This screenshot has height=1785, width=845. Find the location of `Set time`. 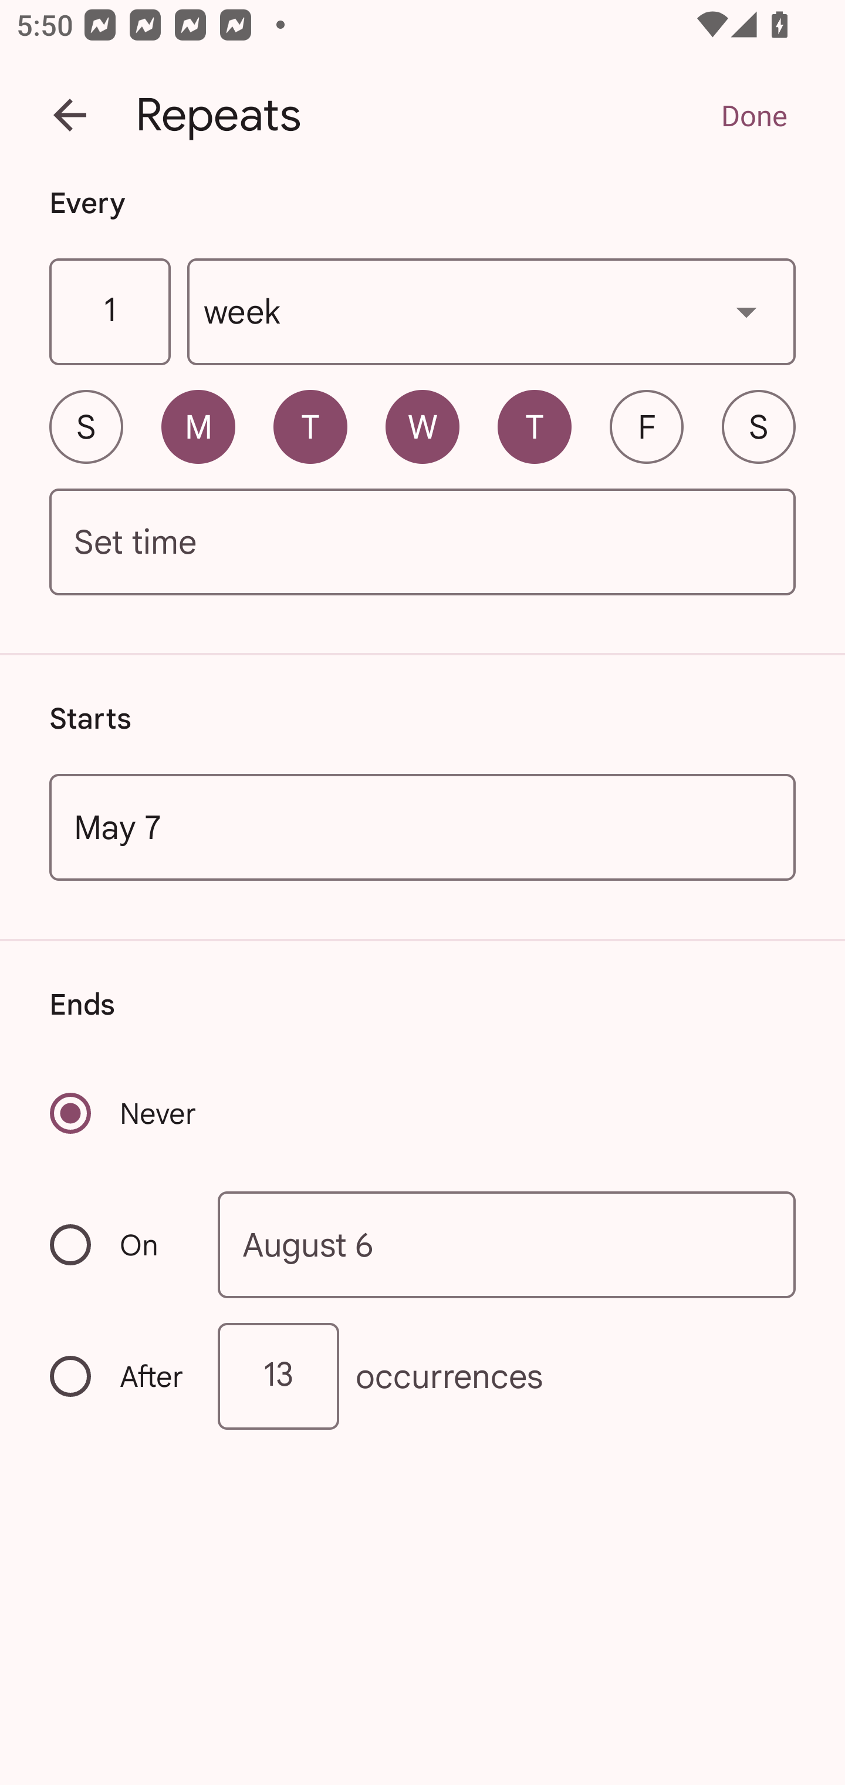

Set time is located at coordinates (422, 543).